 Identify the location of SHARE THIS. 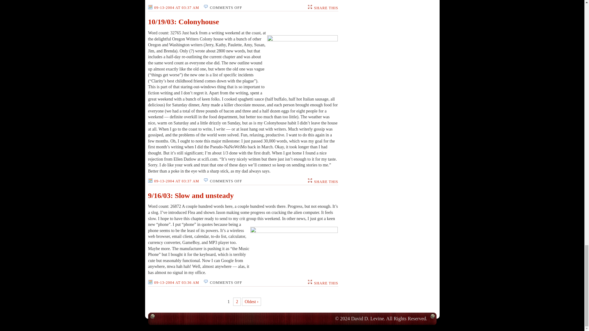
(326, 182).